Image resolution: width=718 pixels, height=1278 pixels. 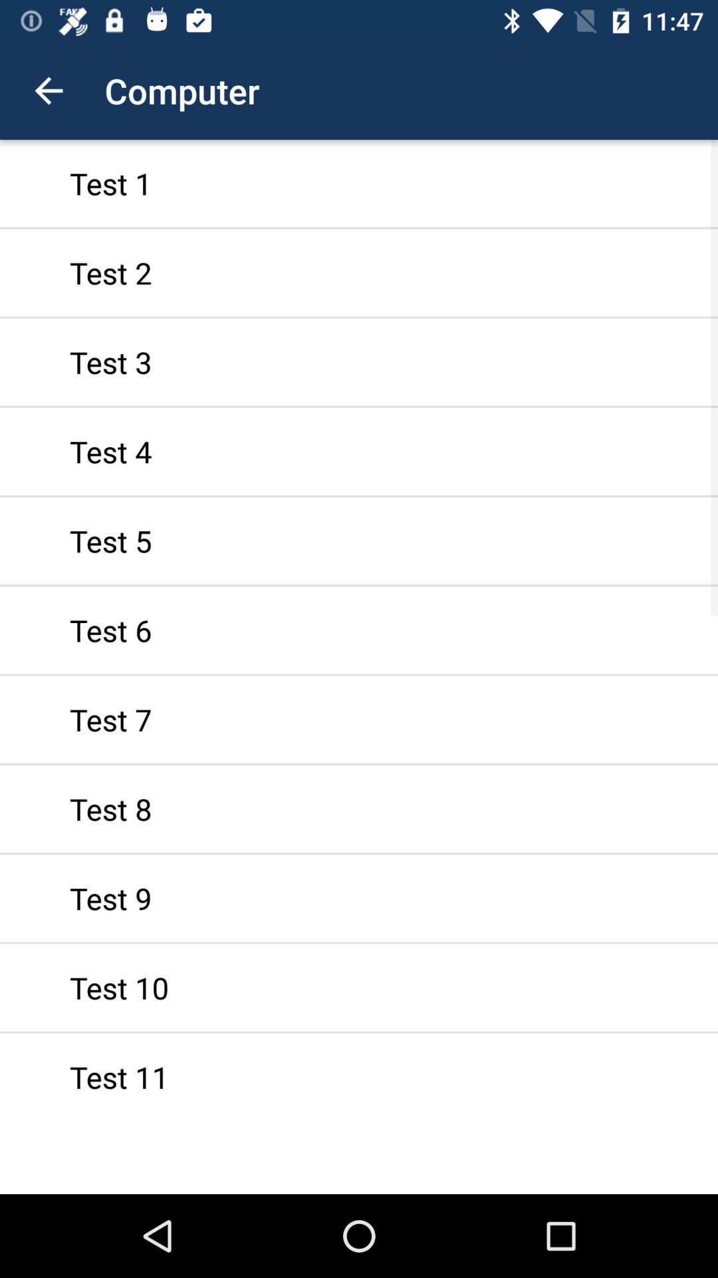 What do you see at coordinates (359, 630) in the screenshot?
I see `turn on the icon below the test 5 item` at bounding box center [359, 630].